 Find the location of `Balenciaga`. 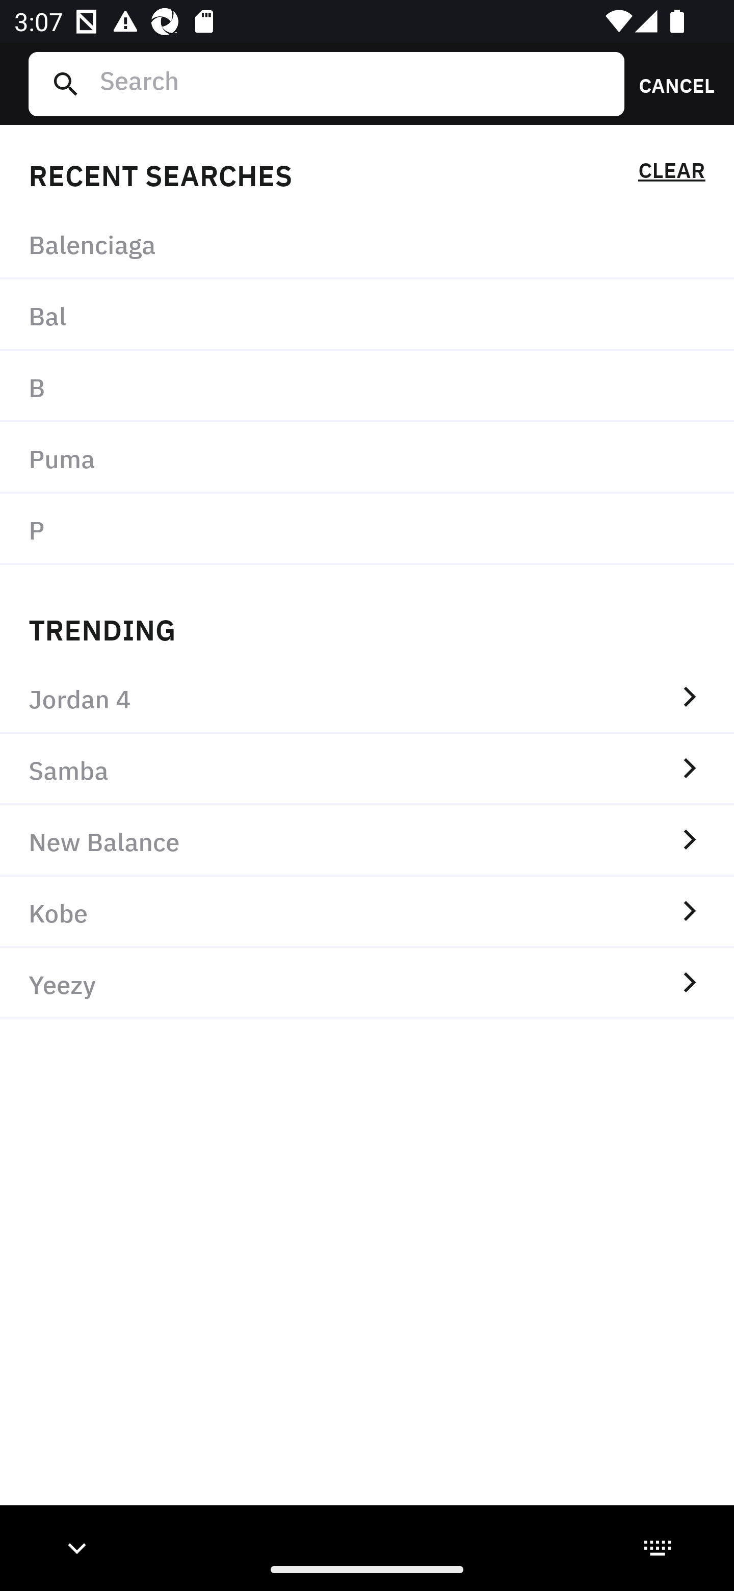

Balenciaga is located at coordinates (367, 244).